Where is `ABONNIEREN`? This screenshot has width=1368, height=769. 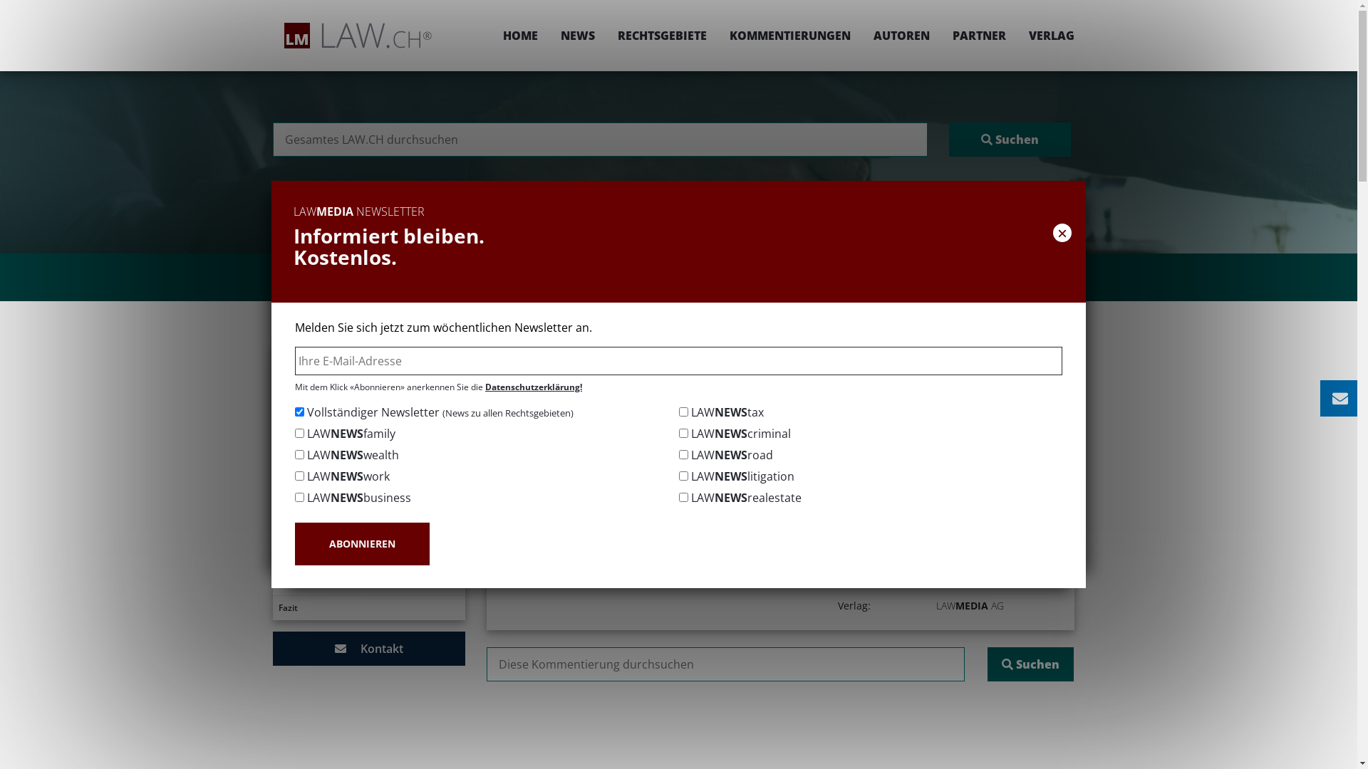 ABONNIEREN is located at coordinates (362, 544).